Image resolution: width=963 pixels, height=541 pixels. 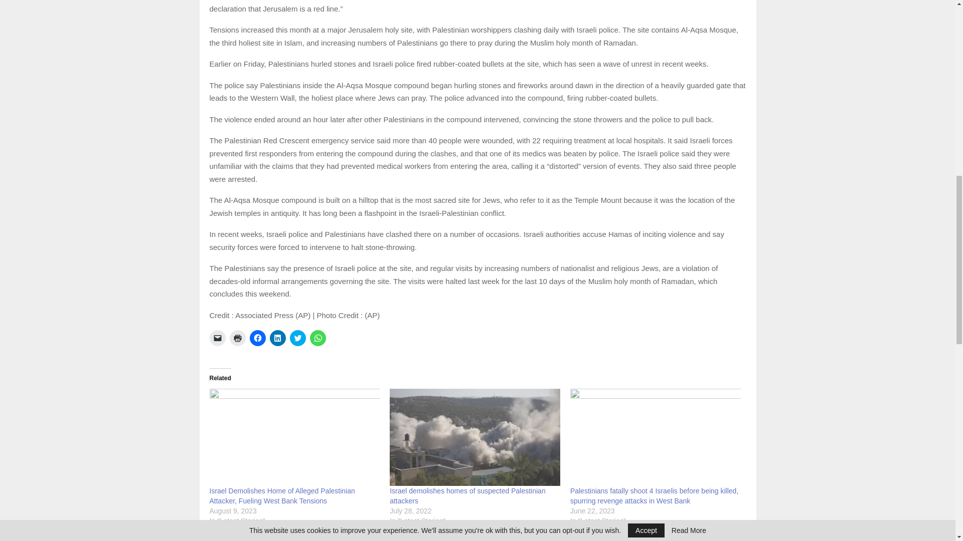 I want to click on Click to email a link to a friend, so click(x=218, y=338).